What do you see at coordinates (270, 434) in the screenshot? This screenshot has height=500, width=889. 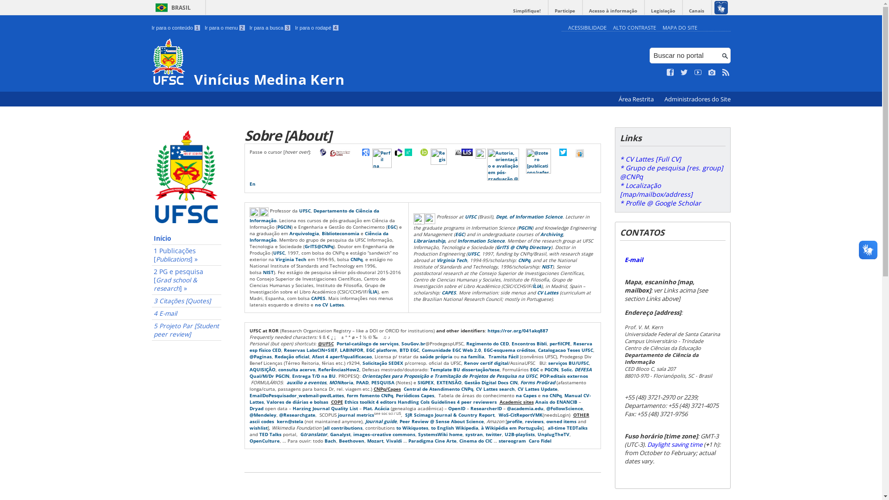 I see `TED Talks` at bounding box center [270, 434].